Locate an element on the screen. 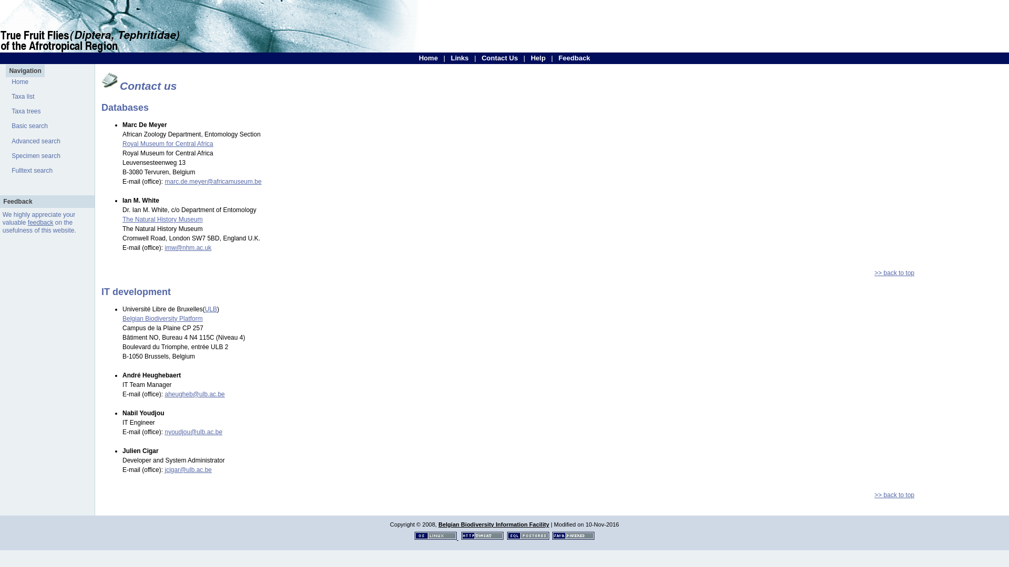 This screenshot has width=1009, height=567. Royal Museum for Central Africa is located at coordinates (168, 144).